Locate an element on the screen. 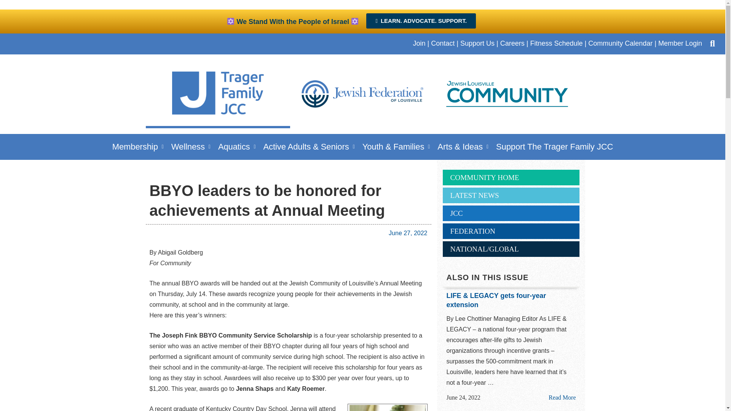 The image size is (731, 411). Membership is located at coordinates (138, 147).